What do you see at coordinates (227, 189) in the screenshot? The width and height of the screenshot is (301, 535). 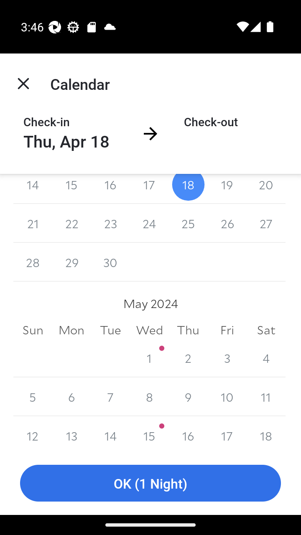 I see `19 19 April 2024` at bounding box center [227, 189].